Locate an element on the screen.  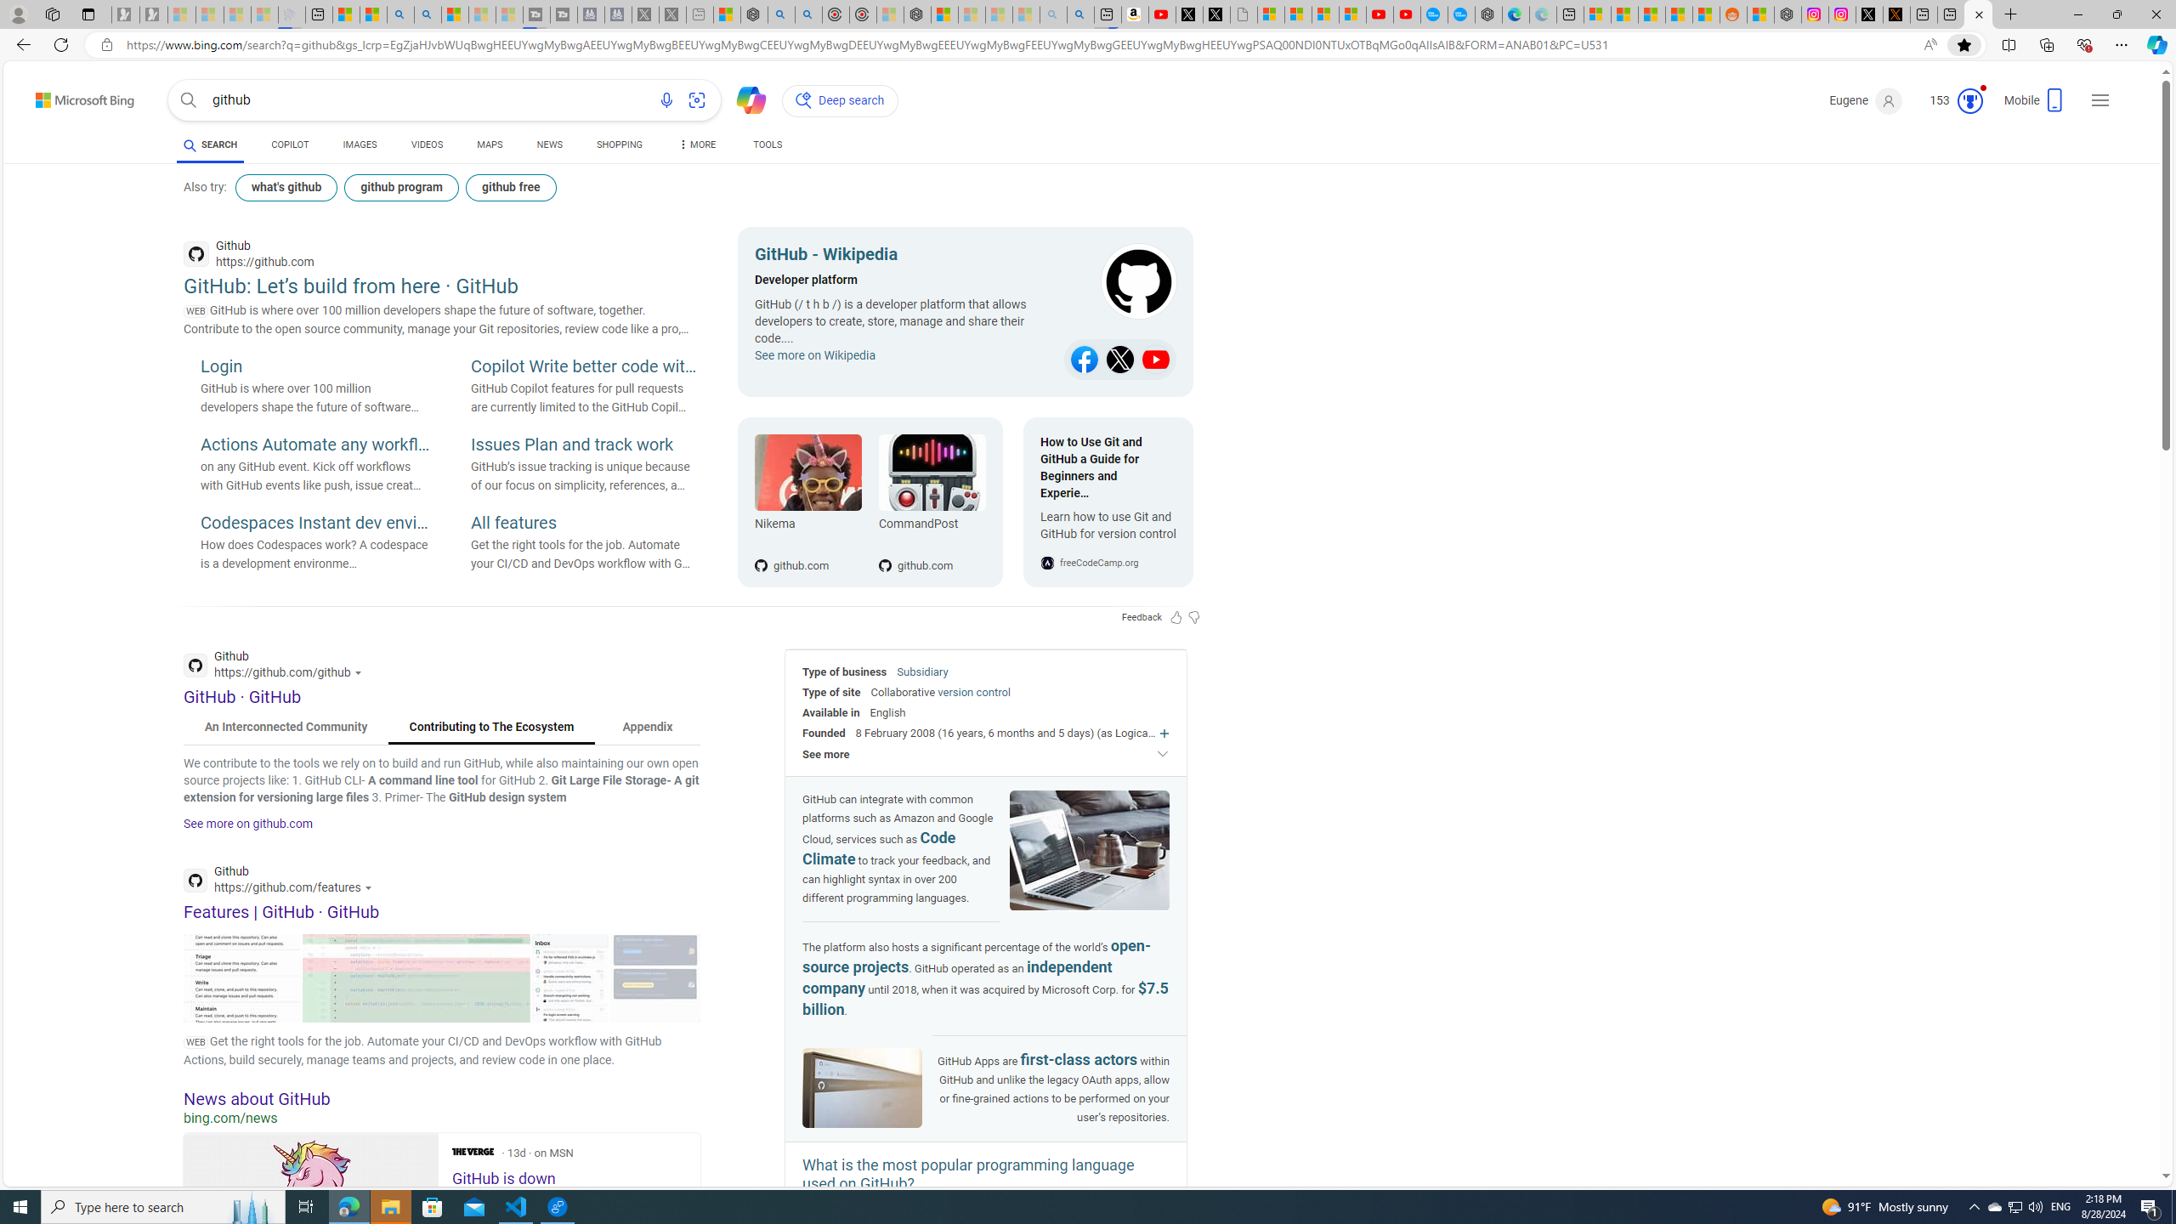
Available in is located at coordinates (831, 712).